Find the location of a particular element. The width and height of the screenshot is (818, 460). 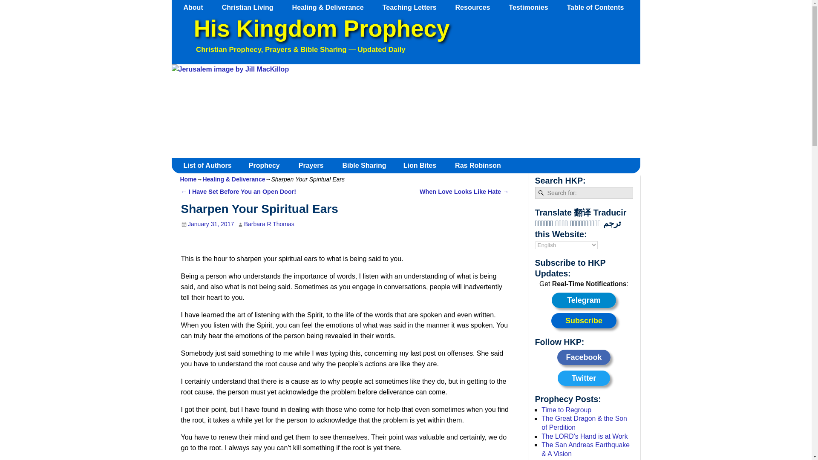

Christian Living is located at coordinates (251, 7).